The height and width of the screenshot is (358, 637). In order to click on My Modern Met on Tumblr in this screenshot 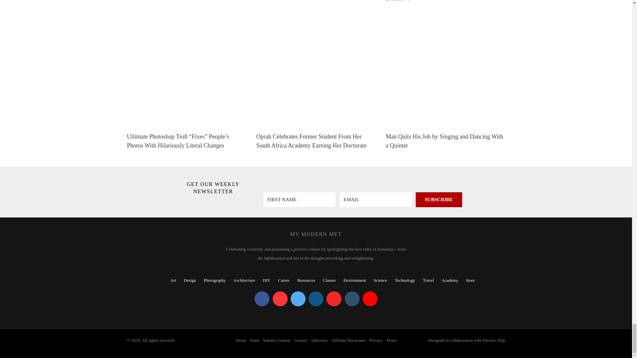, I will do `click(352, 299)`.